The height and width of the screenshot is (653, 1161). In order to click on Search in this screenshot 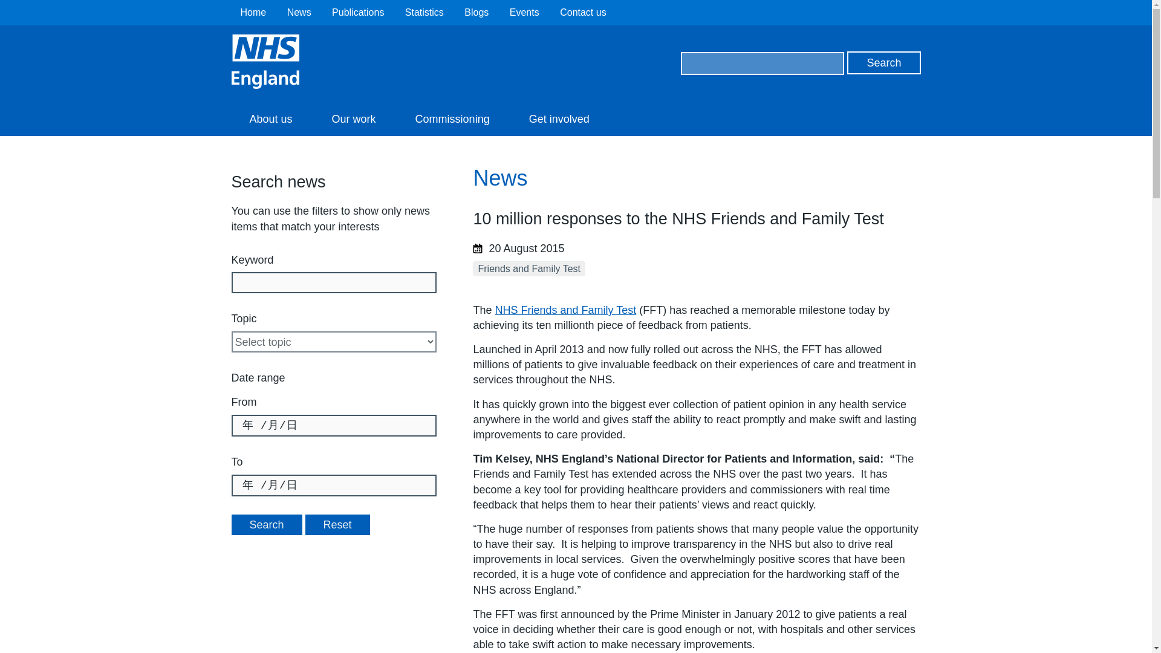, I will do `click(884, 63)`.